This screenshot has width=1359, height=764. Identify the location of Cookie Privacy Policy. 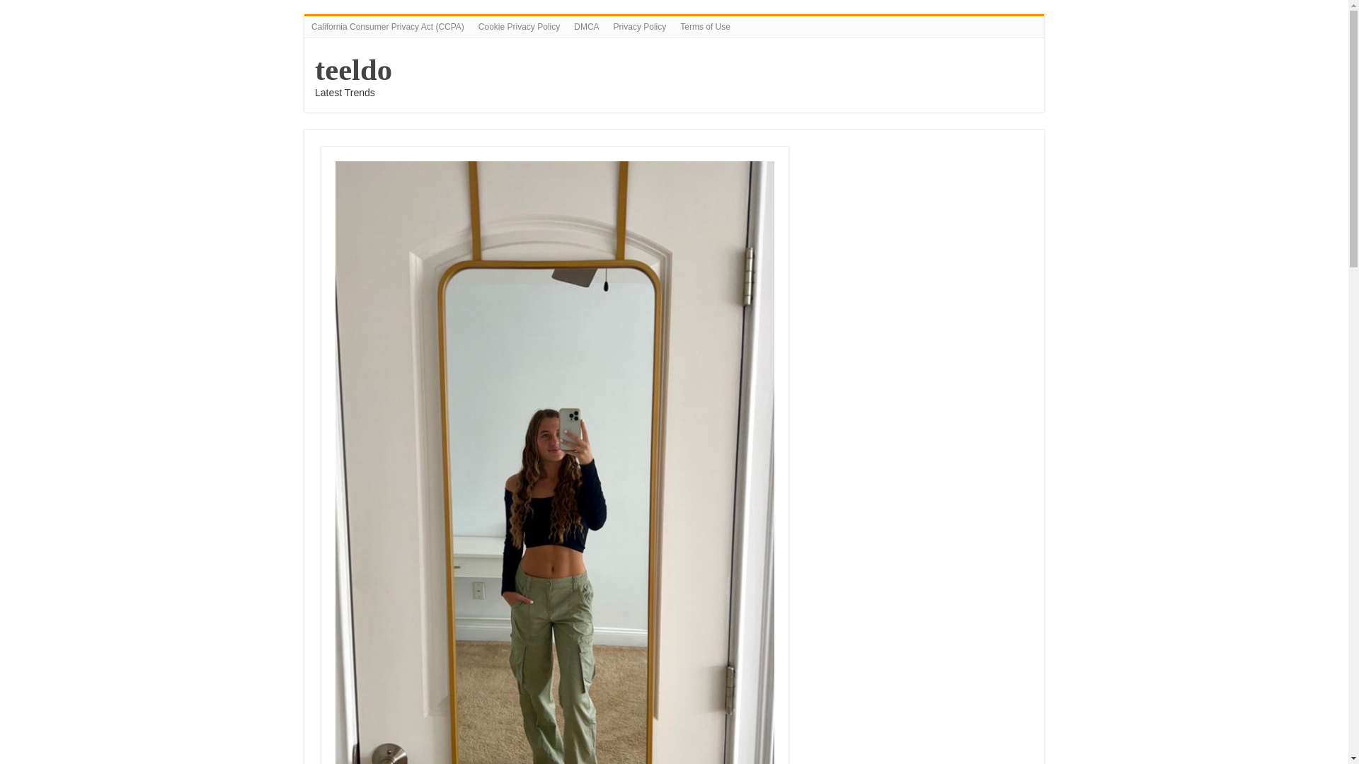
(519, 26).